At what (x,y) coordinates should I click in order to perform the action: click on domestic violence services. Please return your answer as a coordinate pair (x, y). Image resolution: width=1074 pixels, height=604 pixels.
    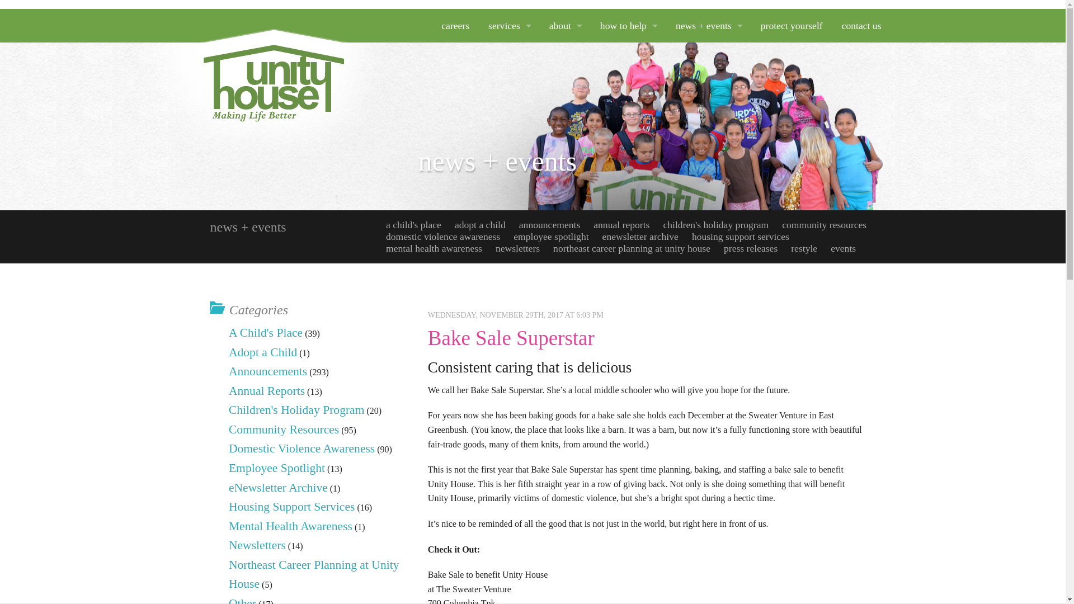
    Looking at the image, I should click on (509, 160).